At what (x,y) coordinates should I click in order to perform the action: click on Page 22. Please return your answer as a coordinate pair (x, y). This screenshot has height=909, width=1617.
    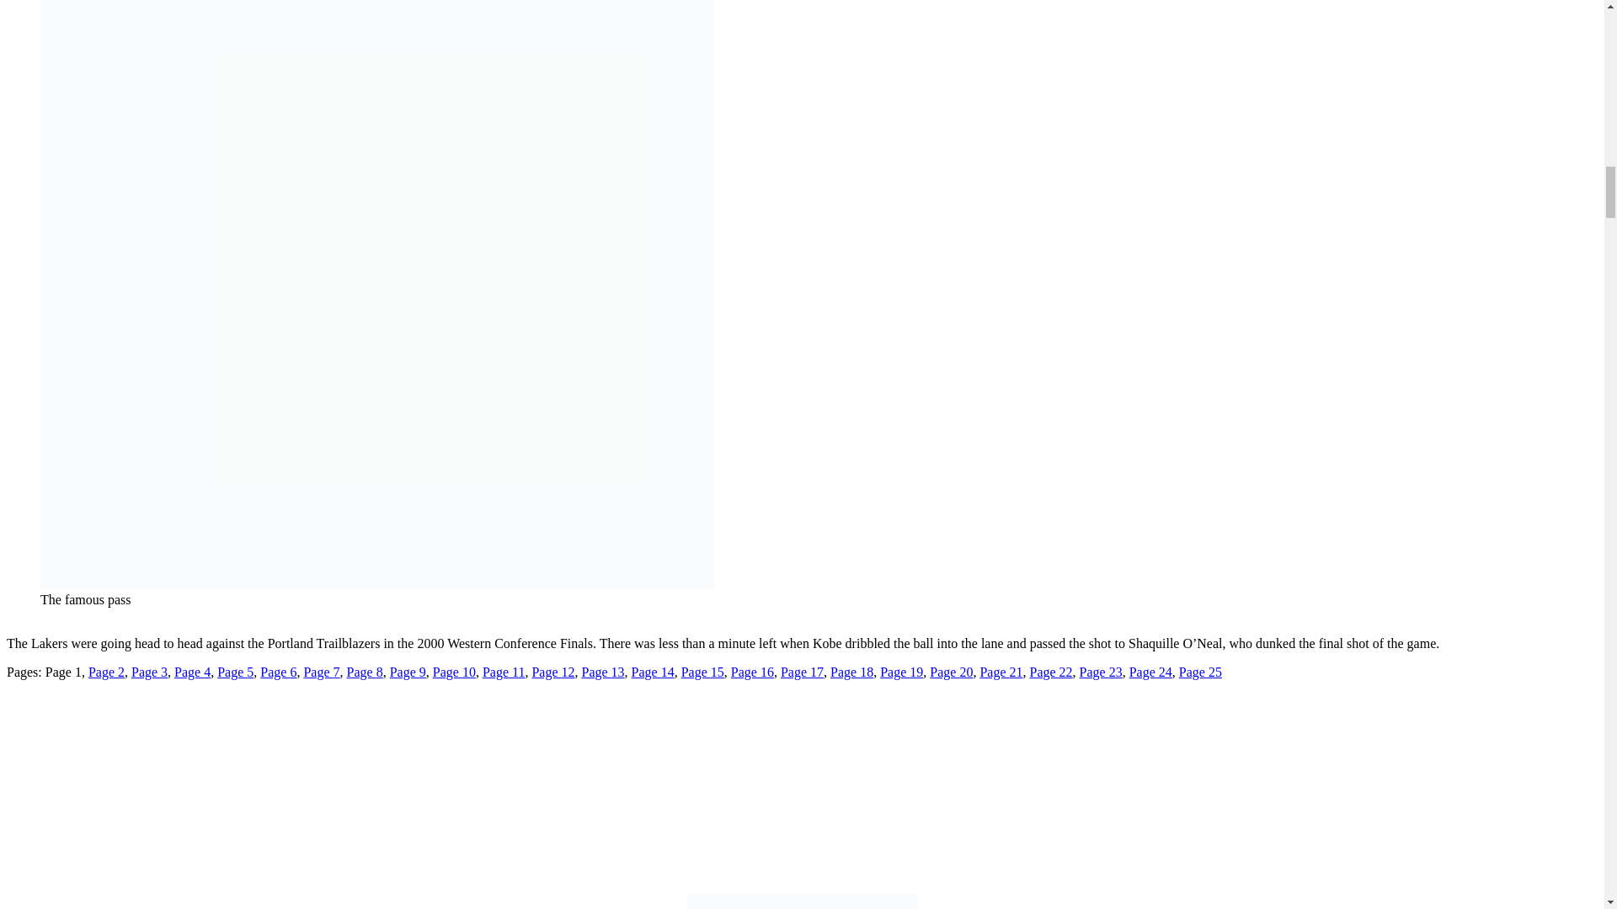
    Looking at the image, I should click on (1049, 672).